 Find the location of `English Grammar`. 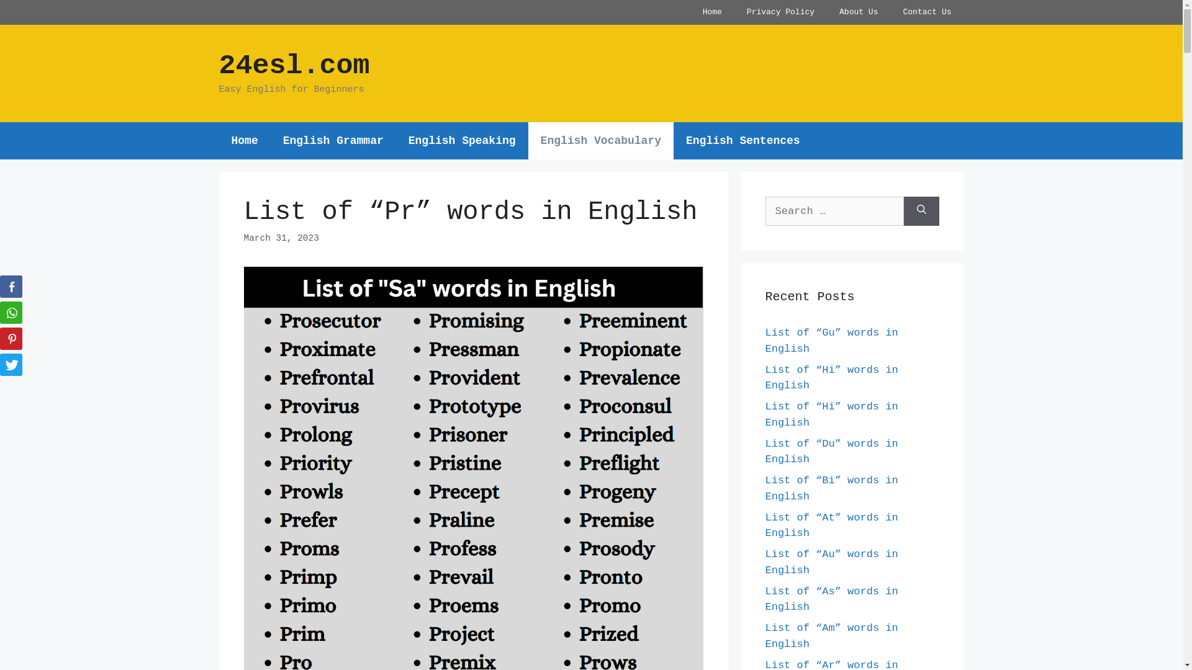

English Grammar is located at coordinates (333, 140).